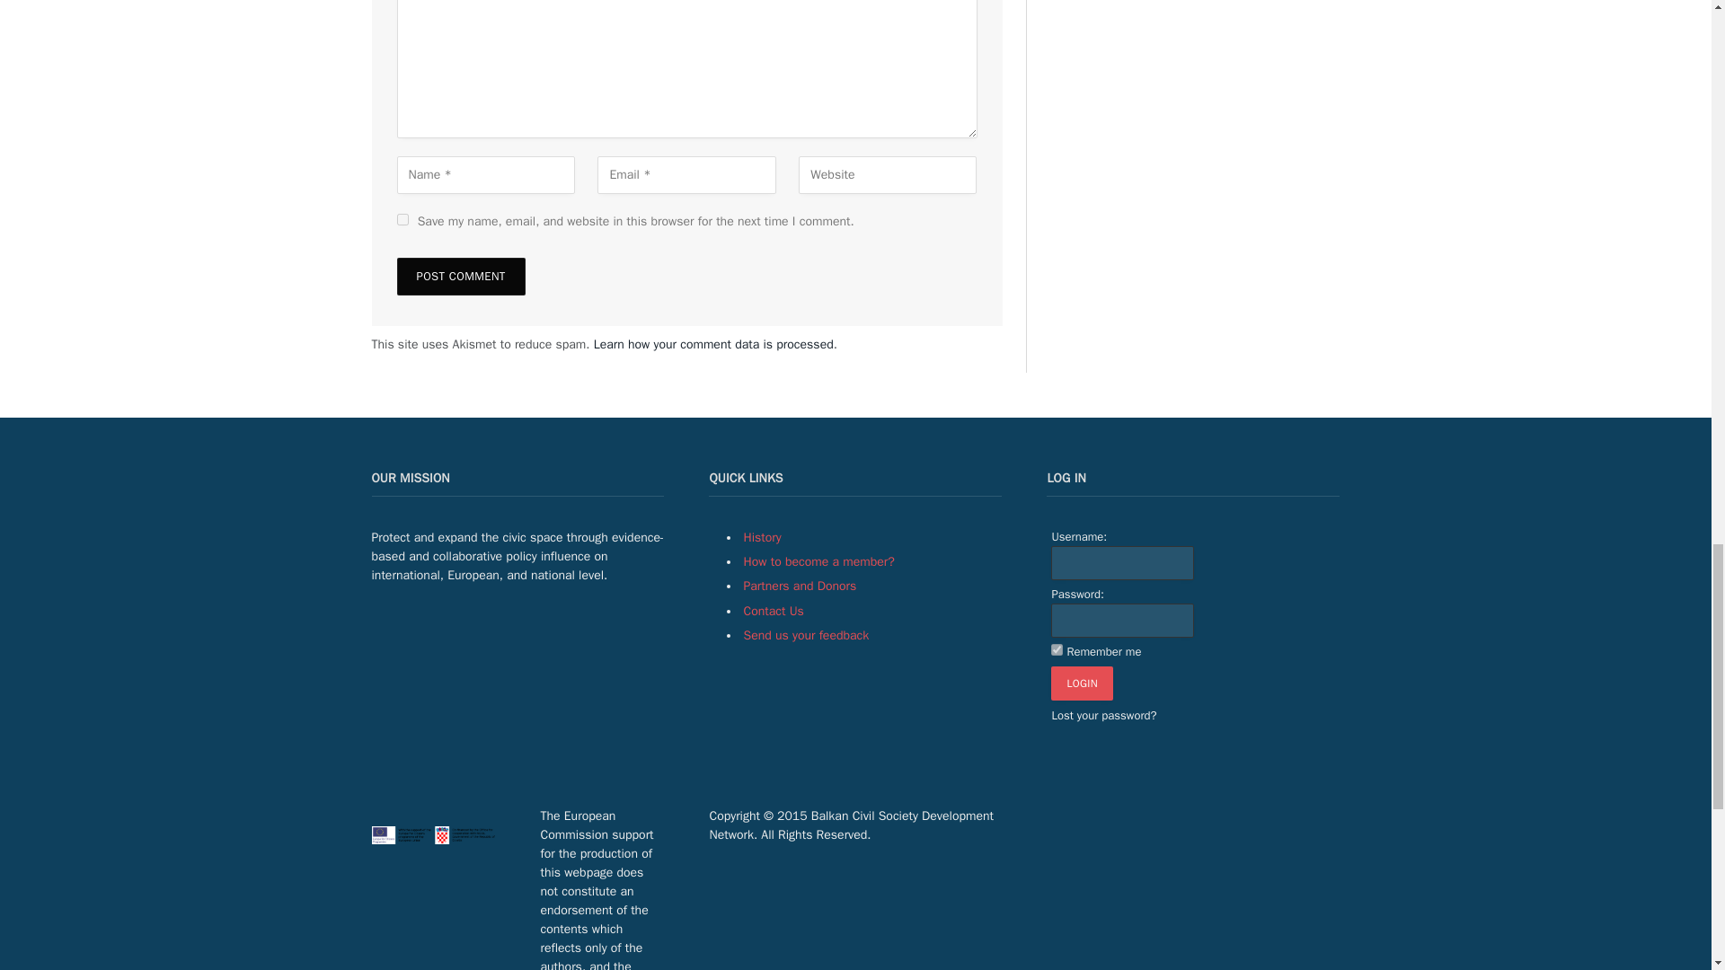 The image size is (1725, 970). Describe the element at coordinates (461, 277) in the screenshot. I see `Post Comment` at that location.